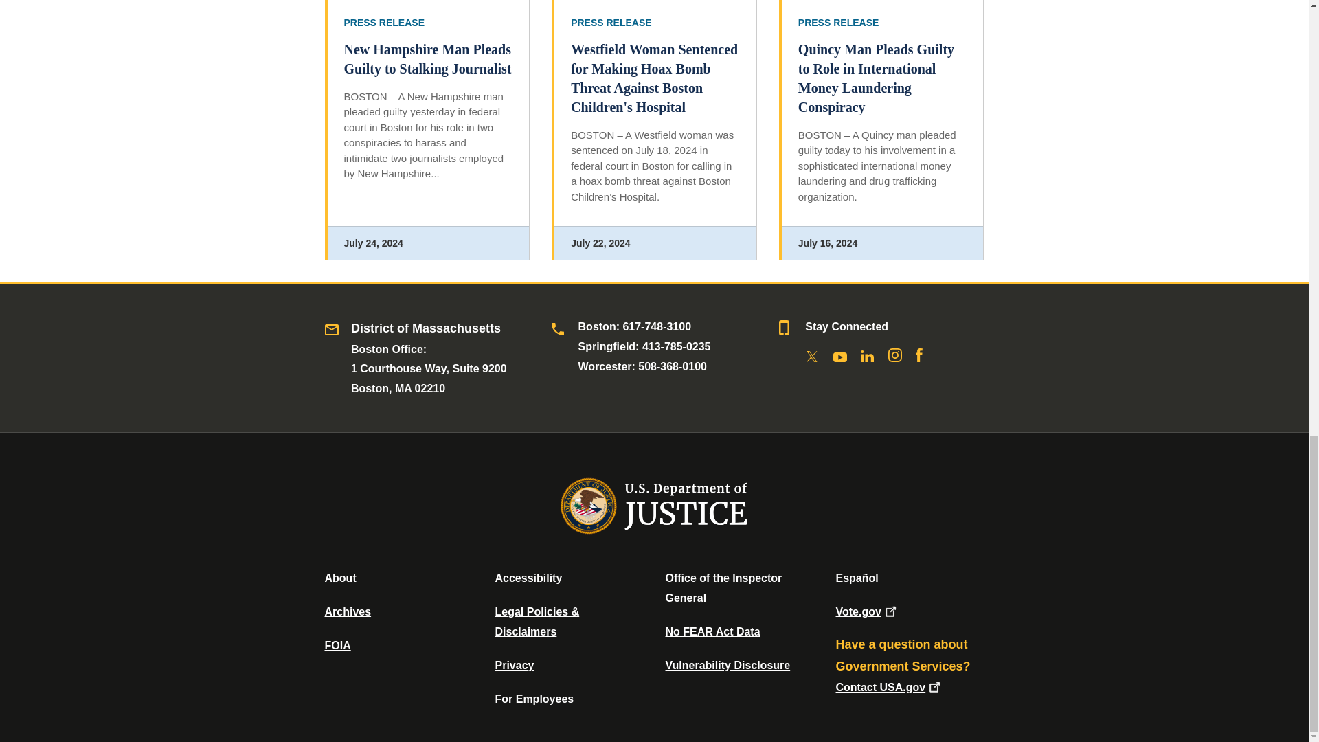 The image size is (1319, 742). Describe the element at coordinates (537, 621) in the screenshot. I see `Legal Policies and Disclaimers` at that location.